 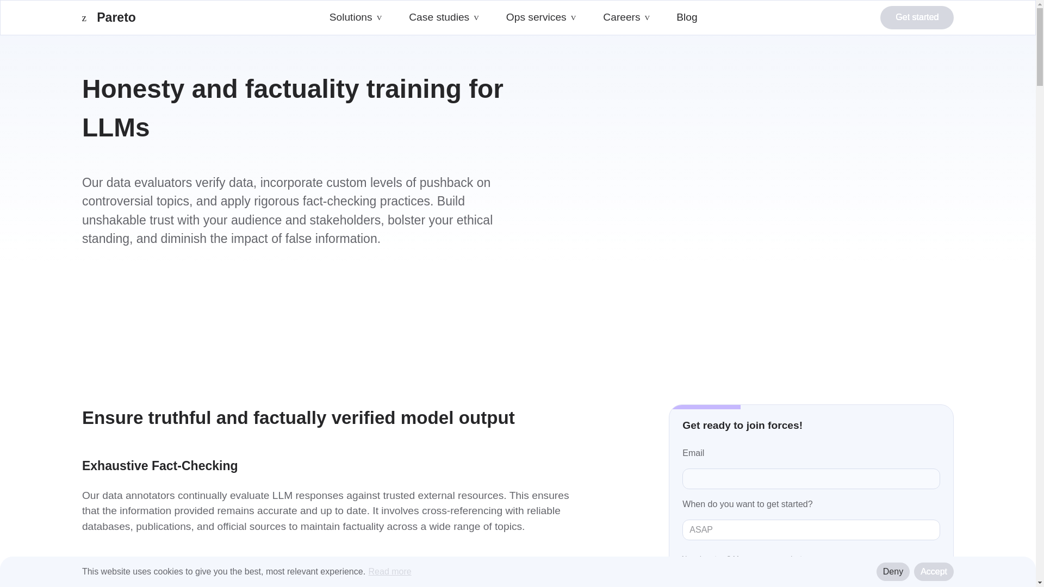 What do you see at coordinates (782, 558) in the screenshot?
I see `Careers` at bounding box center [782, 558].